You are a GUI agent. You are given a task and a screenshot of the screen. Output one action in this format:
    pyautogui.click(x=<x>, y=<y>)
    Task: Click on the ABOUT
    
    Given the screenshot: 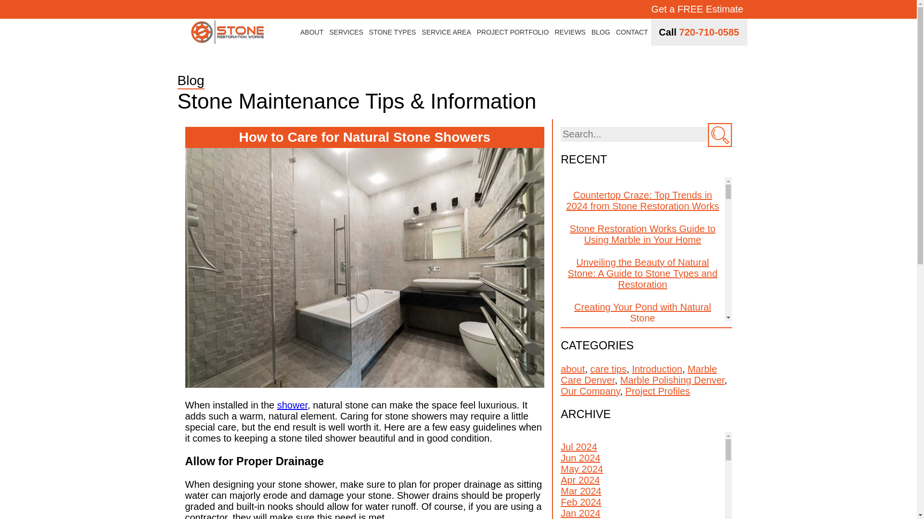 What is the action you would take?
    pyautogui.click(x=312, y=32)
    